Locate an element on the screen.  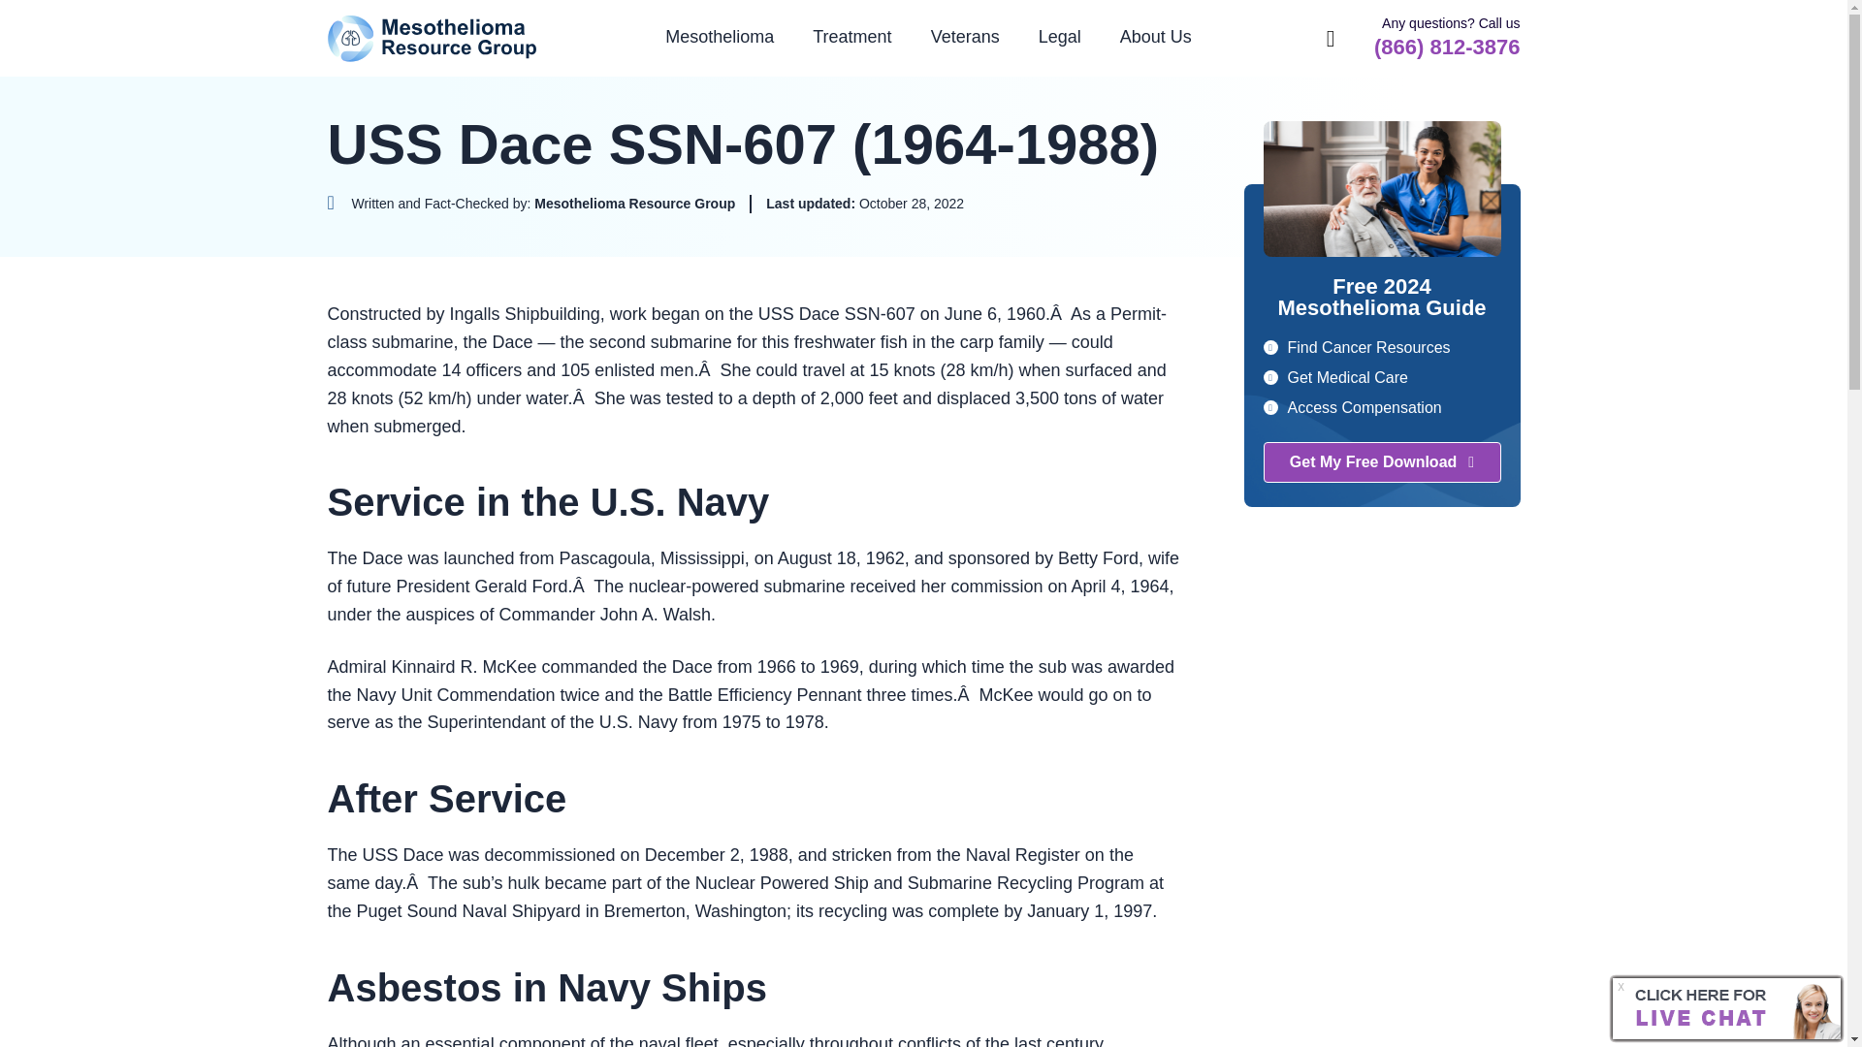
Mesothelioma Resource Group is located at coordinates (433, 38).